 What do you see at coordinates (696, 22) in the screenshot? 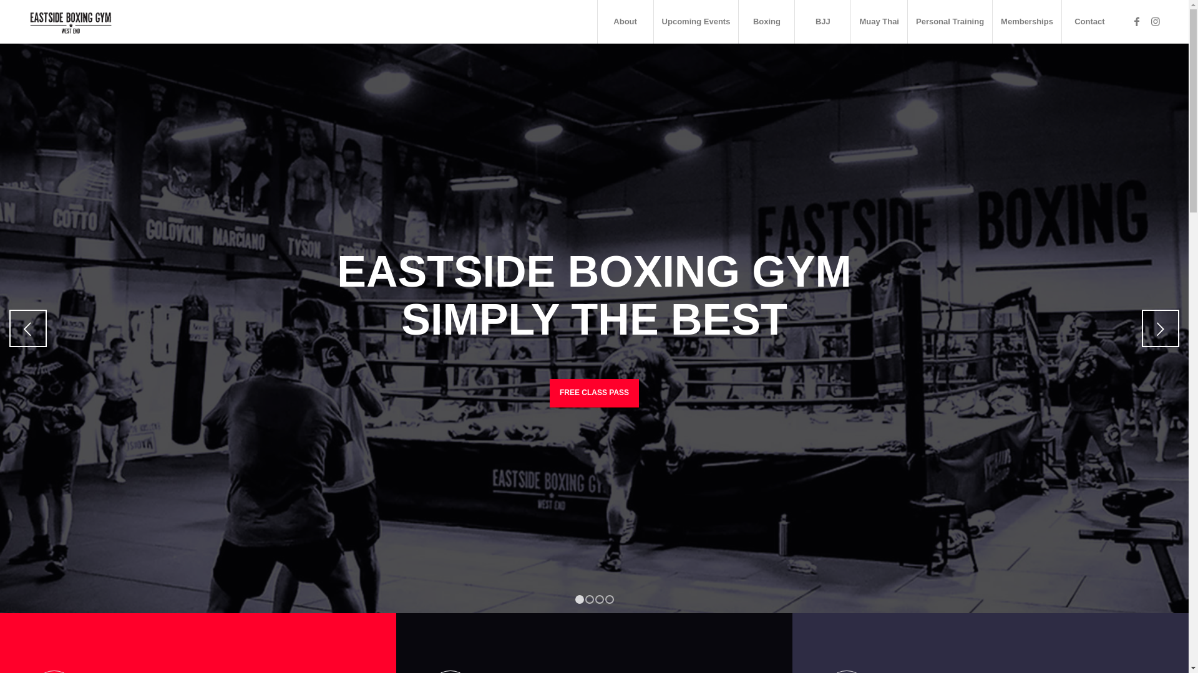
I see `Upcoming Events` at bounding box center [696, 22].